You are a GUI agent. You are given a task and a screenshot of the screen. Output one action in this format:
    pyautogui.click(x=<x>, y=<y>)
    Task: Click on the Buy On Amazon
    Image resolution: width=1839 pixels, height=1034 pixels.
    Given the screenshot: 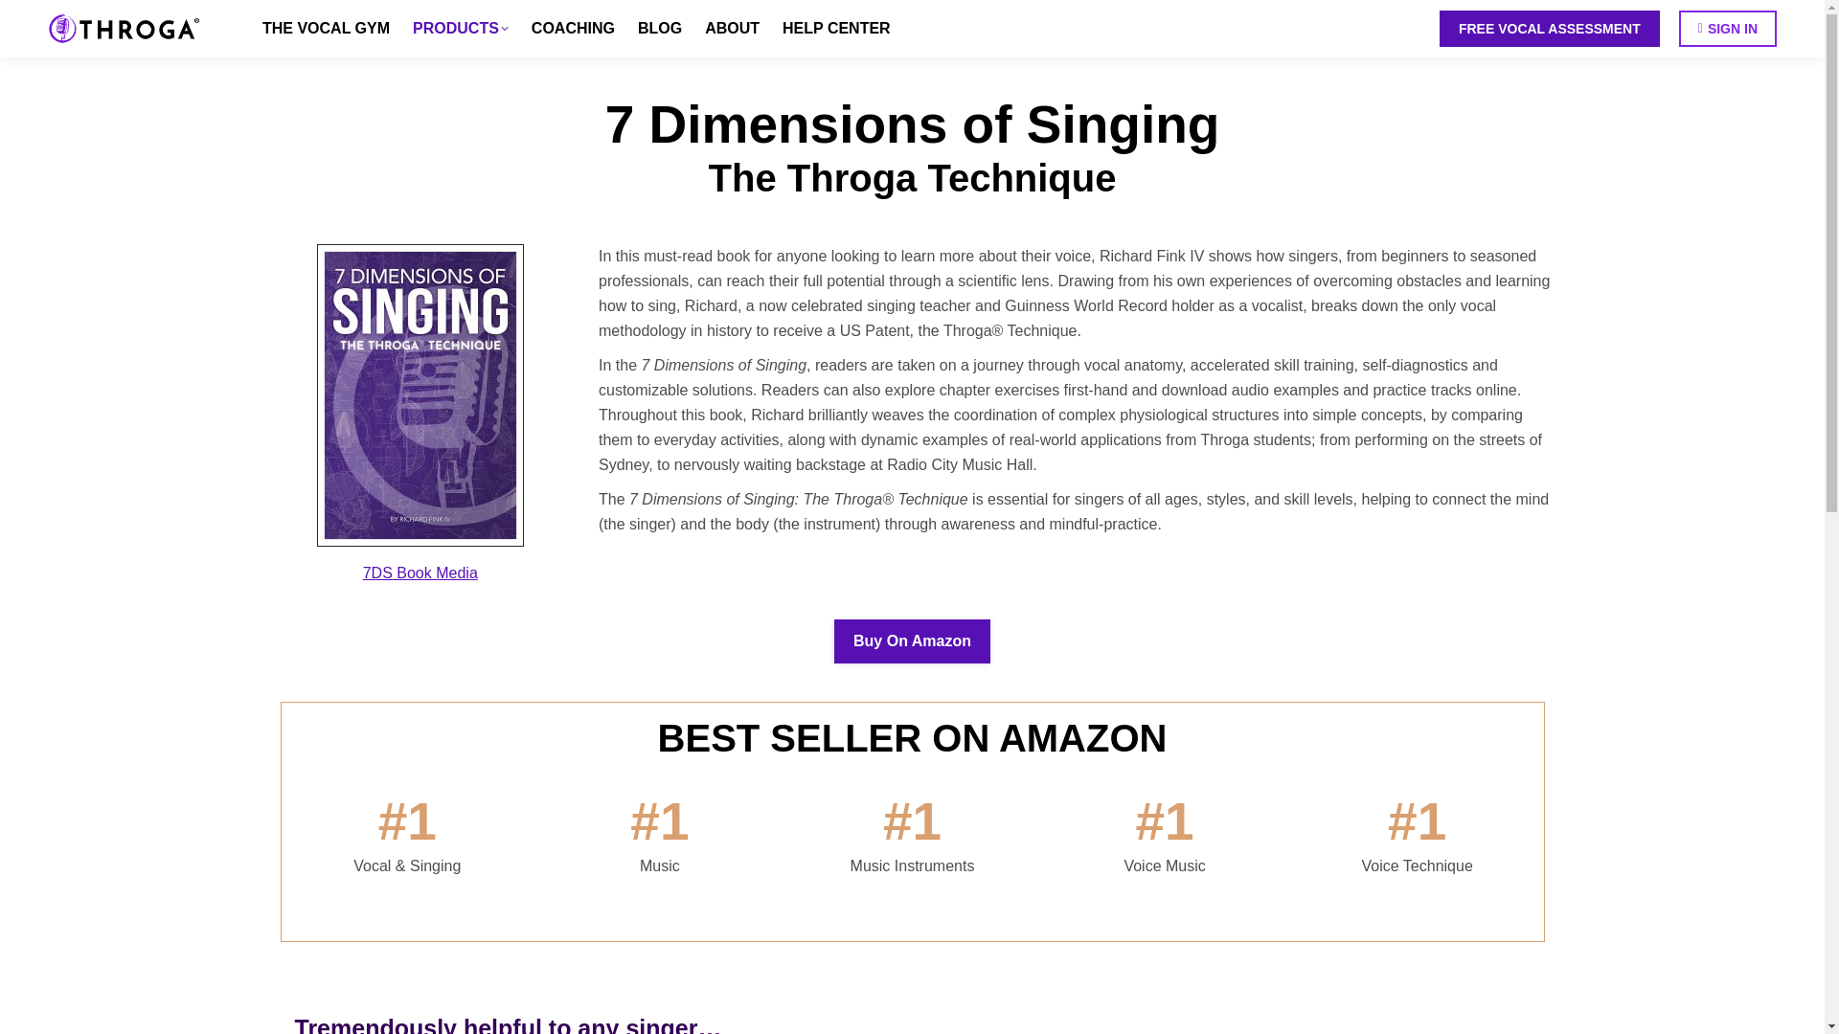 What is the action you would take?
    pyautogui.click(x=912, y=641)
    